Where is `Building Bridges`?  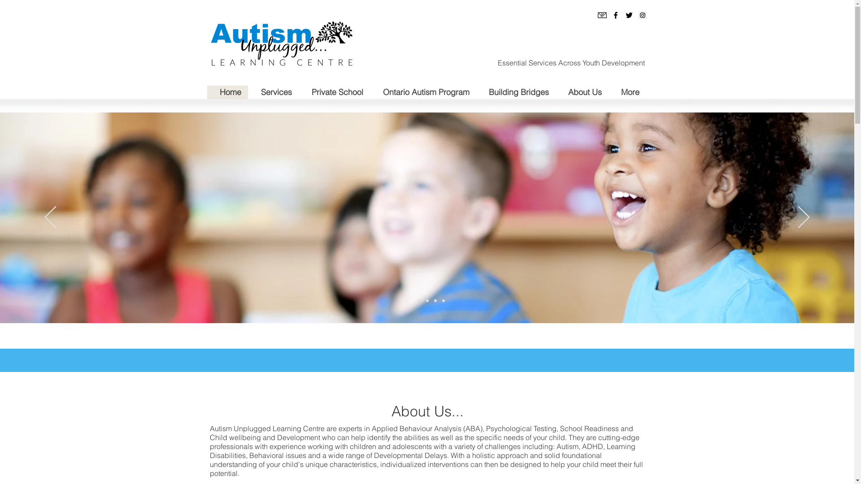 Building Bridges is located at coordinates (516, 92).